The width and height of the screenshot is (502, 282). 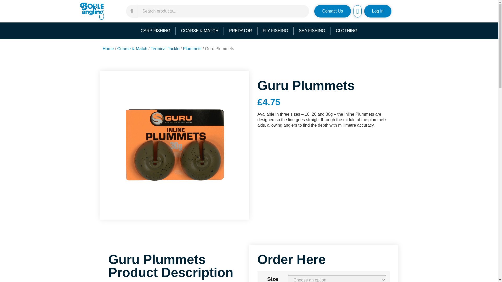 I want to click on Contact Us, so click(x=332, y=11).